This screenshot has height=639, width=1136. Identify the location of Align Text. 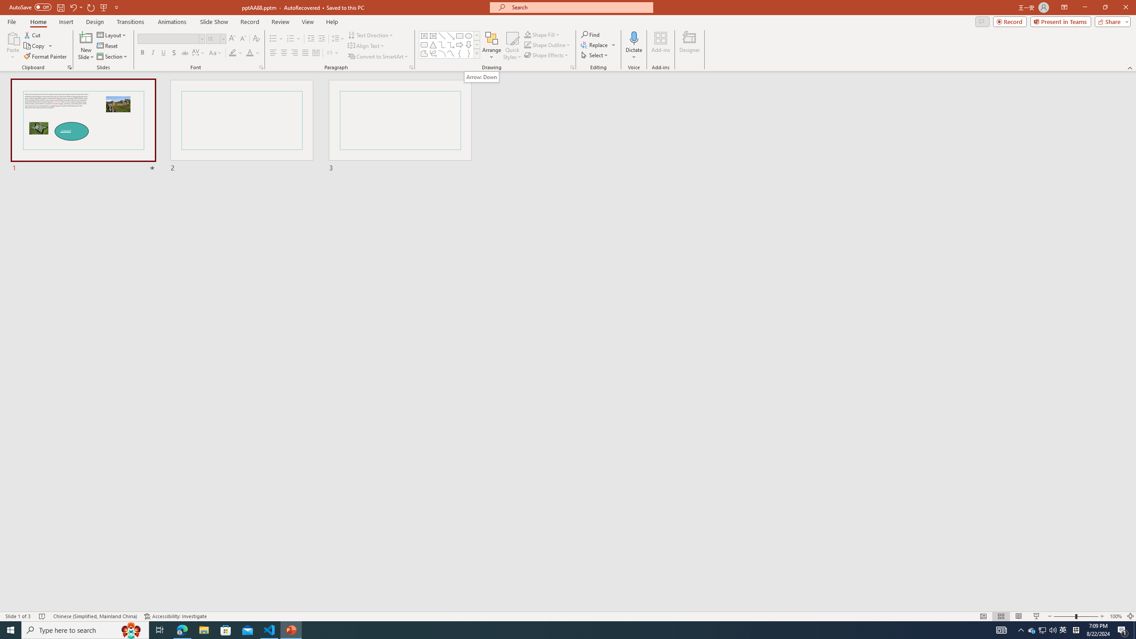
(367, 46).